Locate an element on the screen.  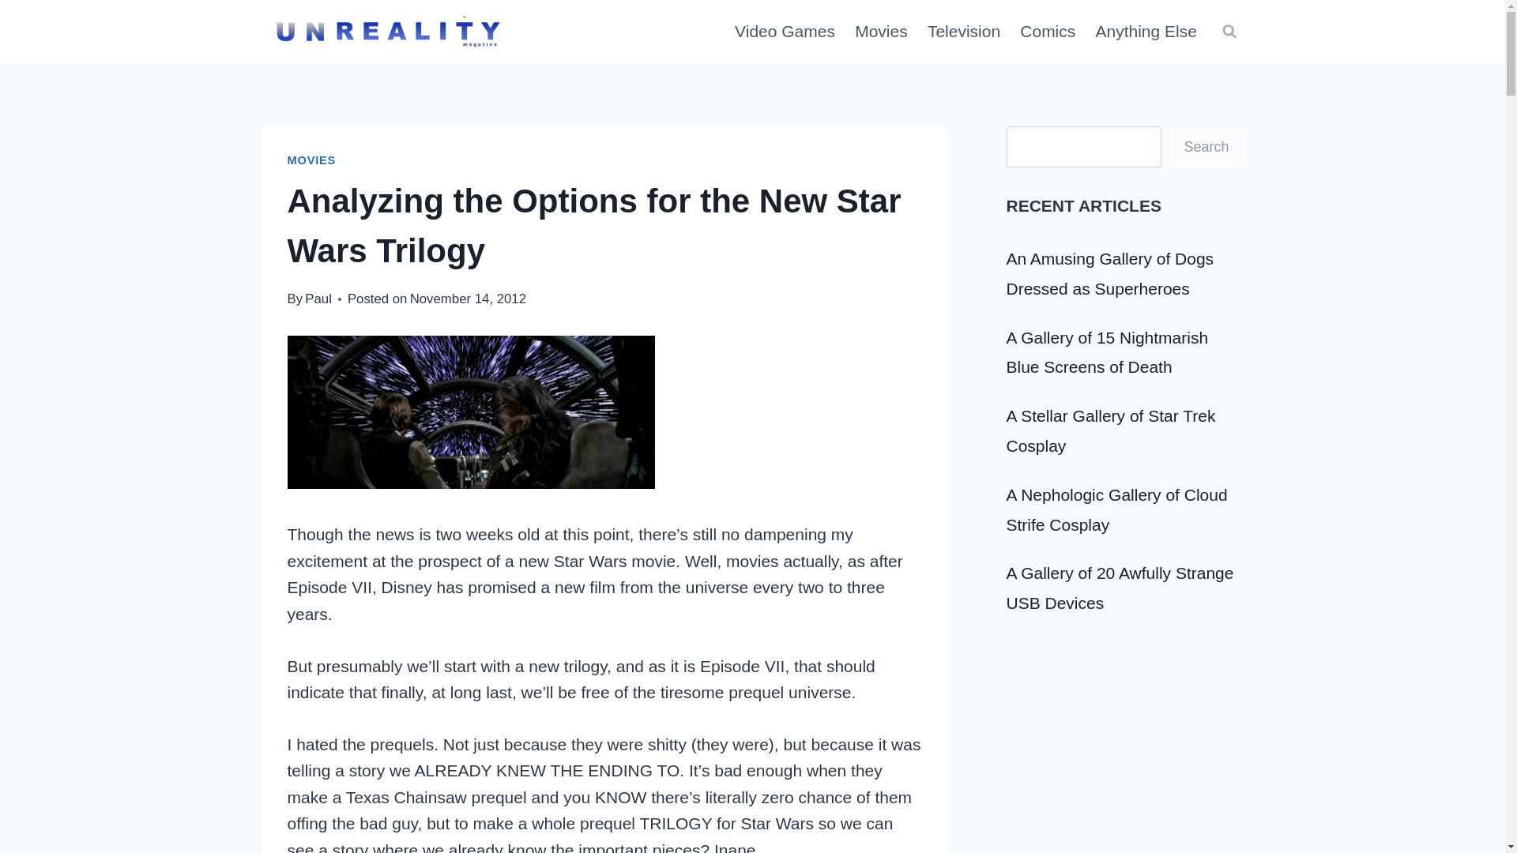
Video Games is located at coordinates (785, 32).